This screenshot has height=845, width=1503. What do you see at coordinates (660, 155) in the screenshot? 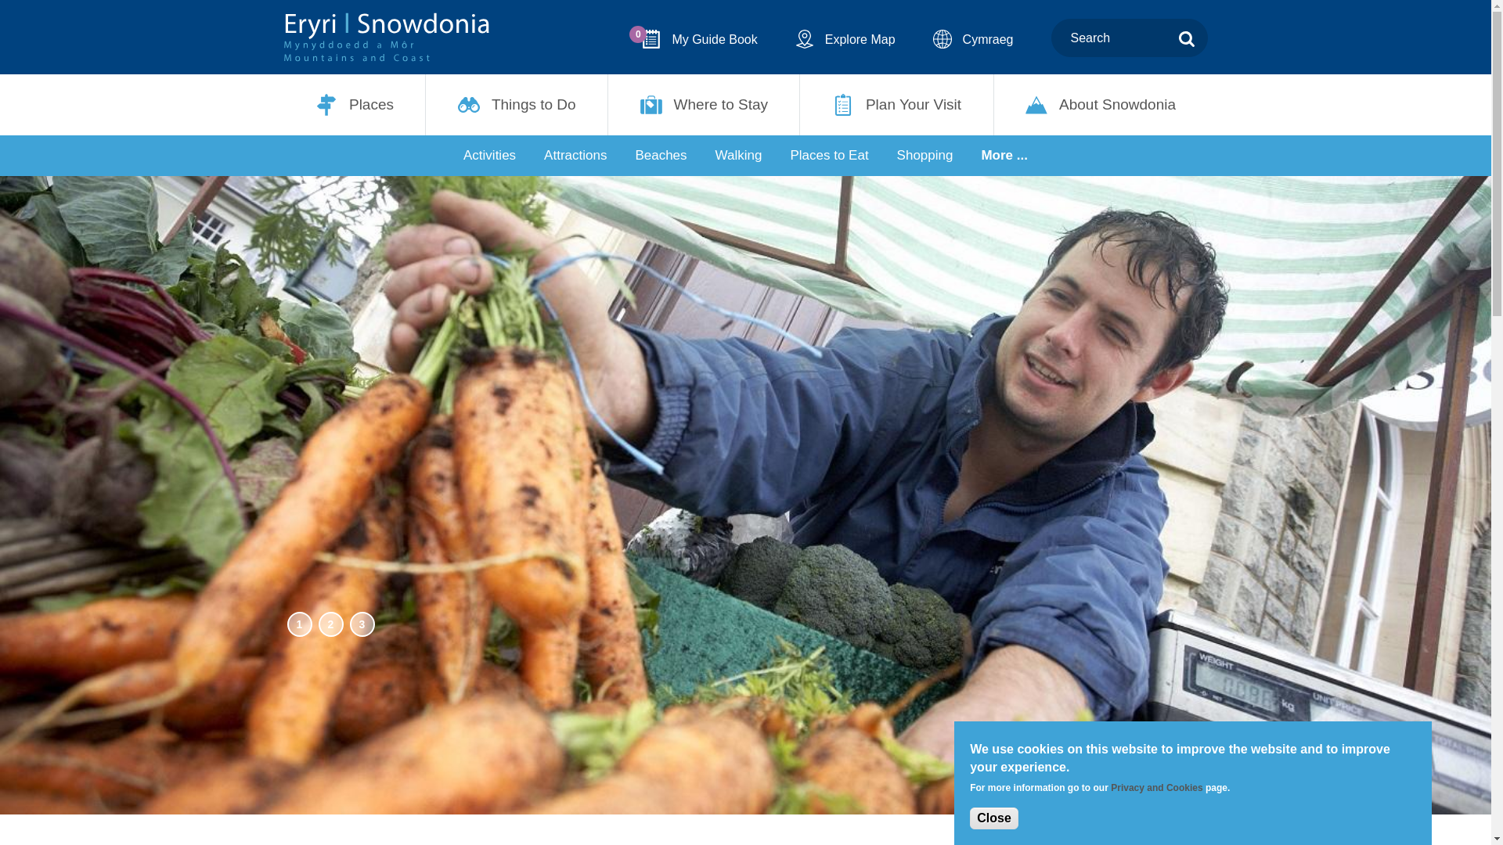
I see `Beaches` at bounding box center [660, 155].